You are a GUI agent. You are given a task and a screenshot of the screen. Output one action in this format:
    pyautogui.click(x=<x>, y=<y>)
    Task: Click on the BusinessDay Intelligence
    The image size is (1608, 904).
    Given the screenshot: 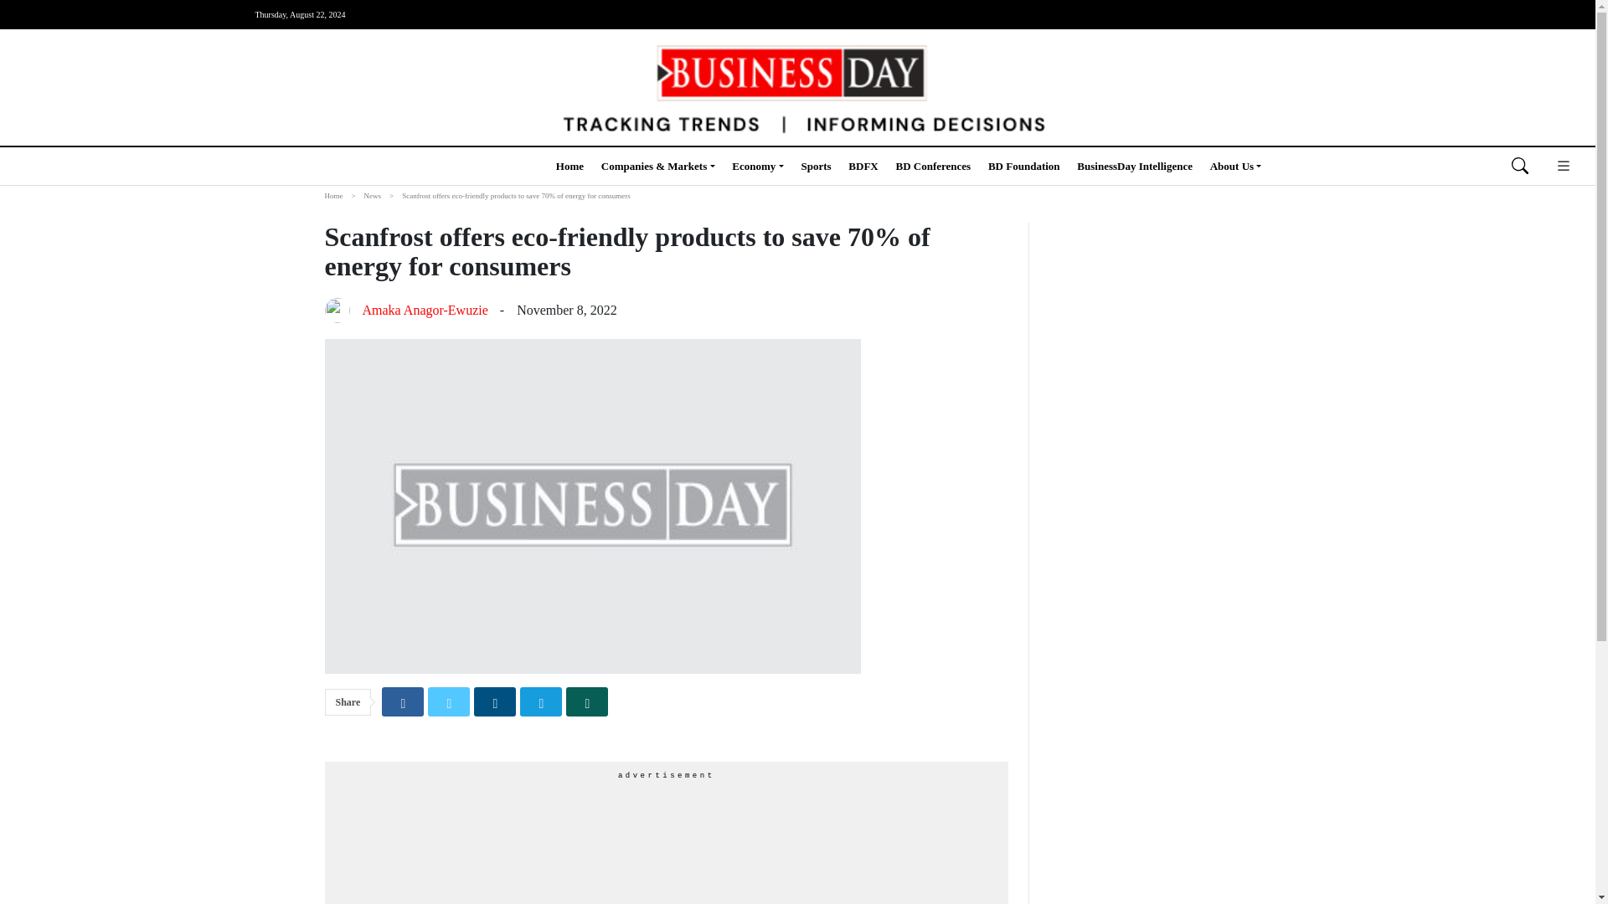 What is the action you would take?
    pyautogui.click(x=1135, y=166)
    